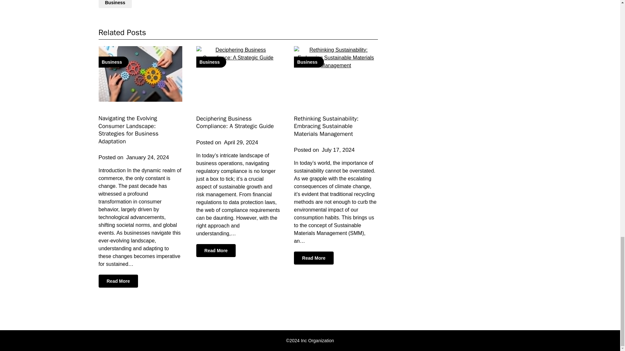 This screenshot has width=625, height=351. I want to click on Business, so click(140, 74).